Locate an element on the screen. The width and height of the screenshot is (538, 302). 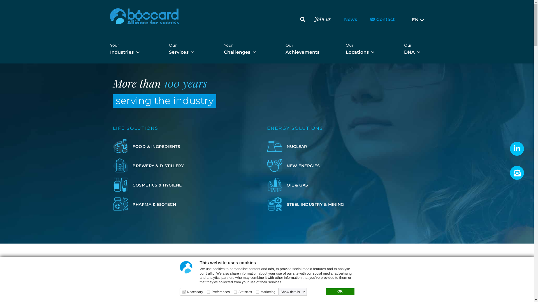
EN is located at coordinates (418, 20).